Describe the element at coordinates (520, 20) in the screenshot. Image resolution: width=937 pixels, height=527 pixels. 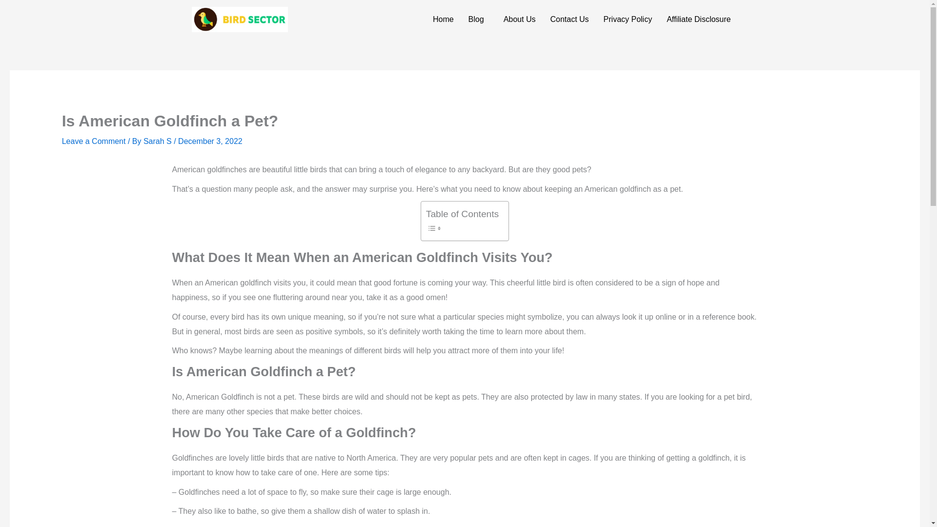
I see `About Us` at that location.